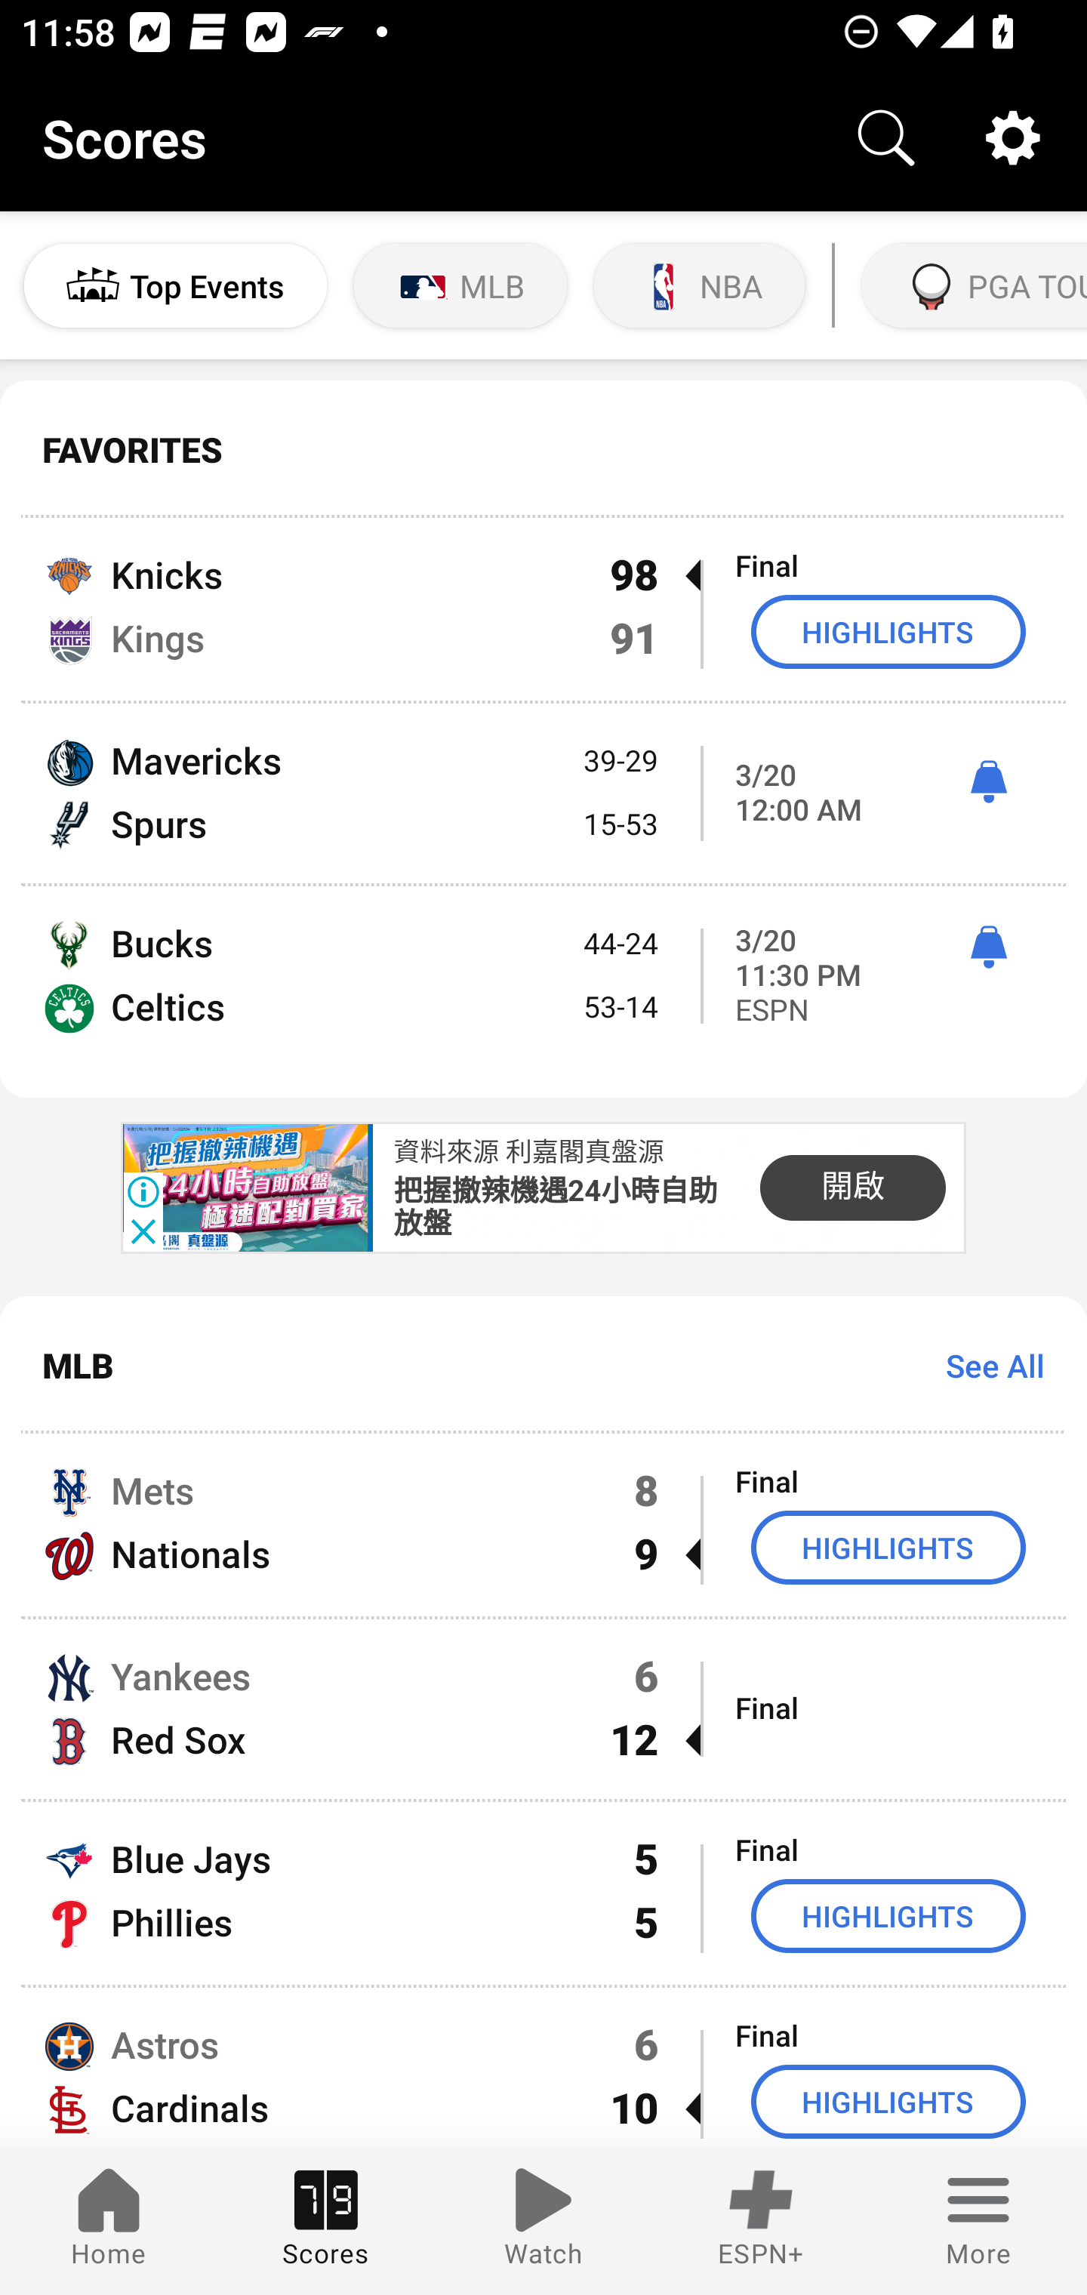  I want to click on Knicks 98  Final Kings 91 HIGHLIGHTS, so click(543, 609).